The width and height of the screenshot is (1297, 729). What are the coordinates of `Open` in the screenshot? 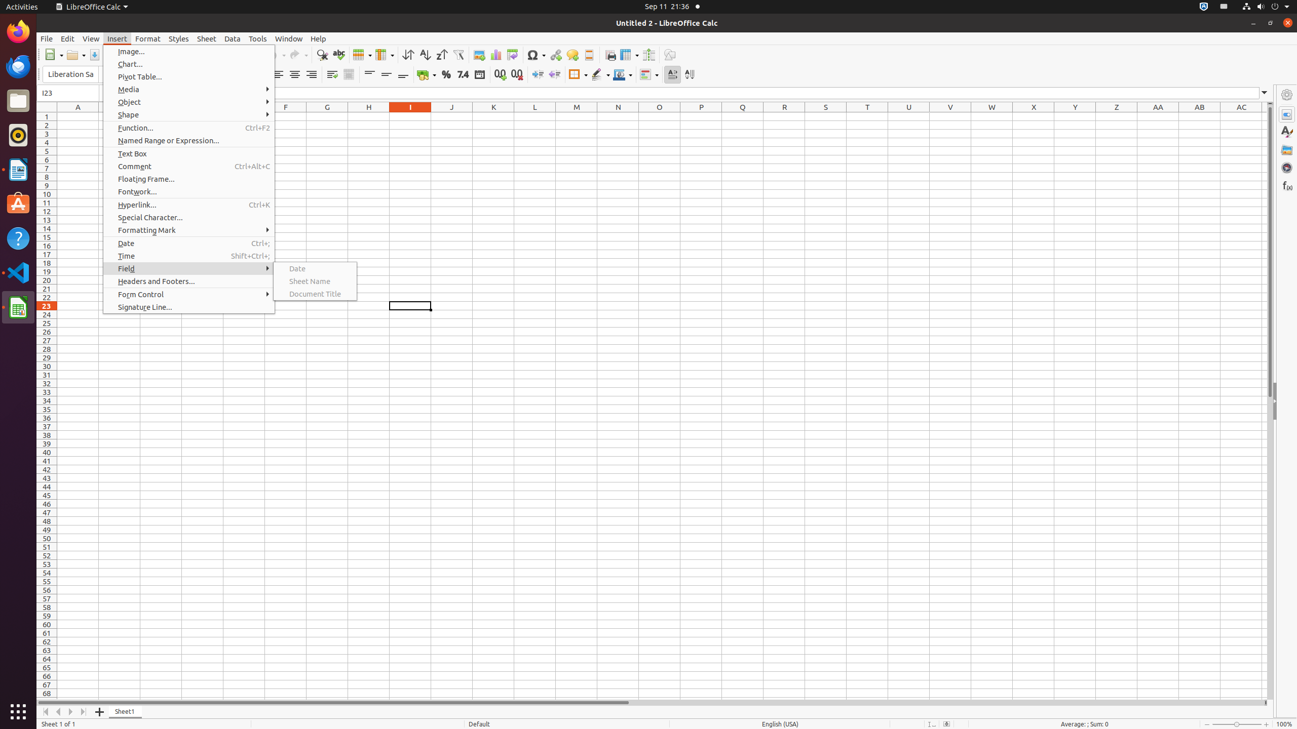 It's located at (76, 55).